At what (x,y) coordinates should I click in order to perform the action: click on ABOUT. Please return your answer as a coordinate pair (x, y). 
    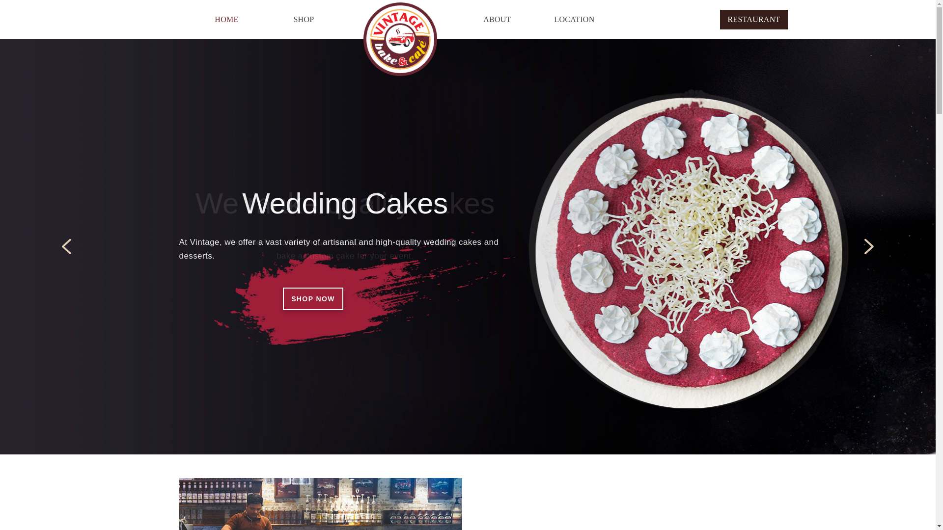
    Looking at the image, I should click on (497, 20).